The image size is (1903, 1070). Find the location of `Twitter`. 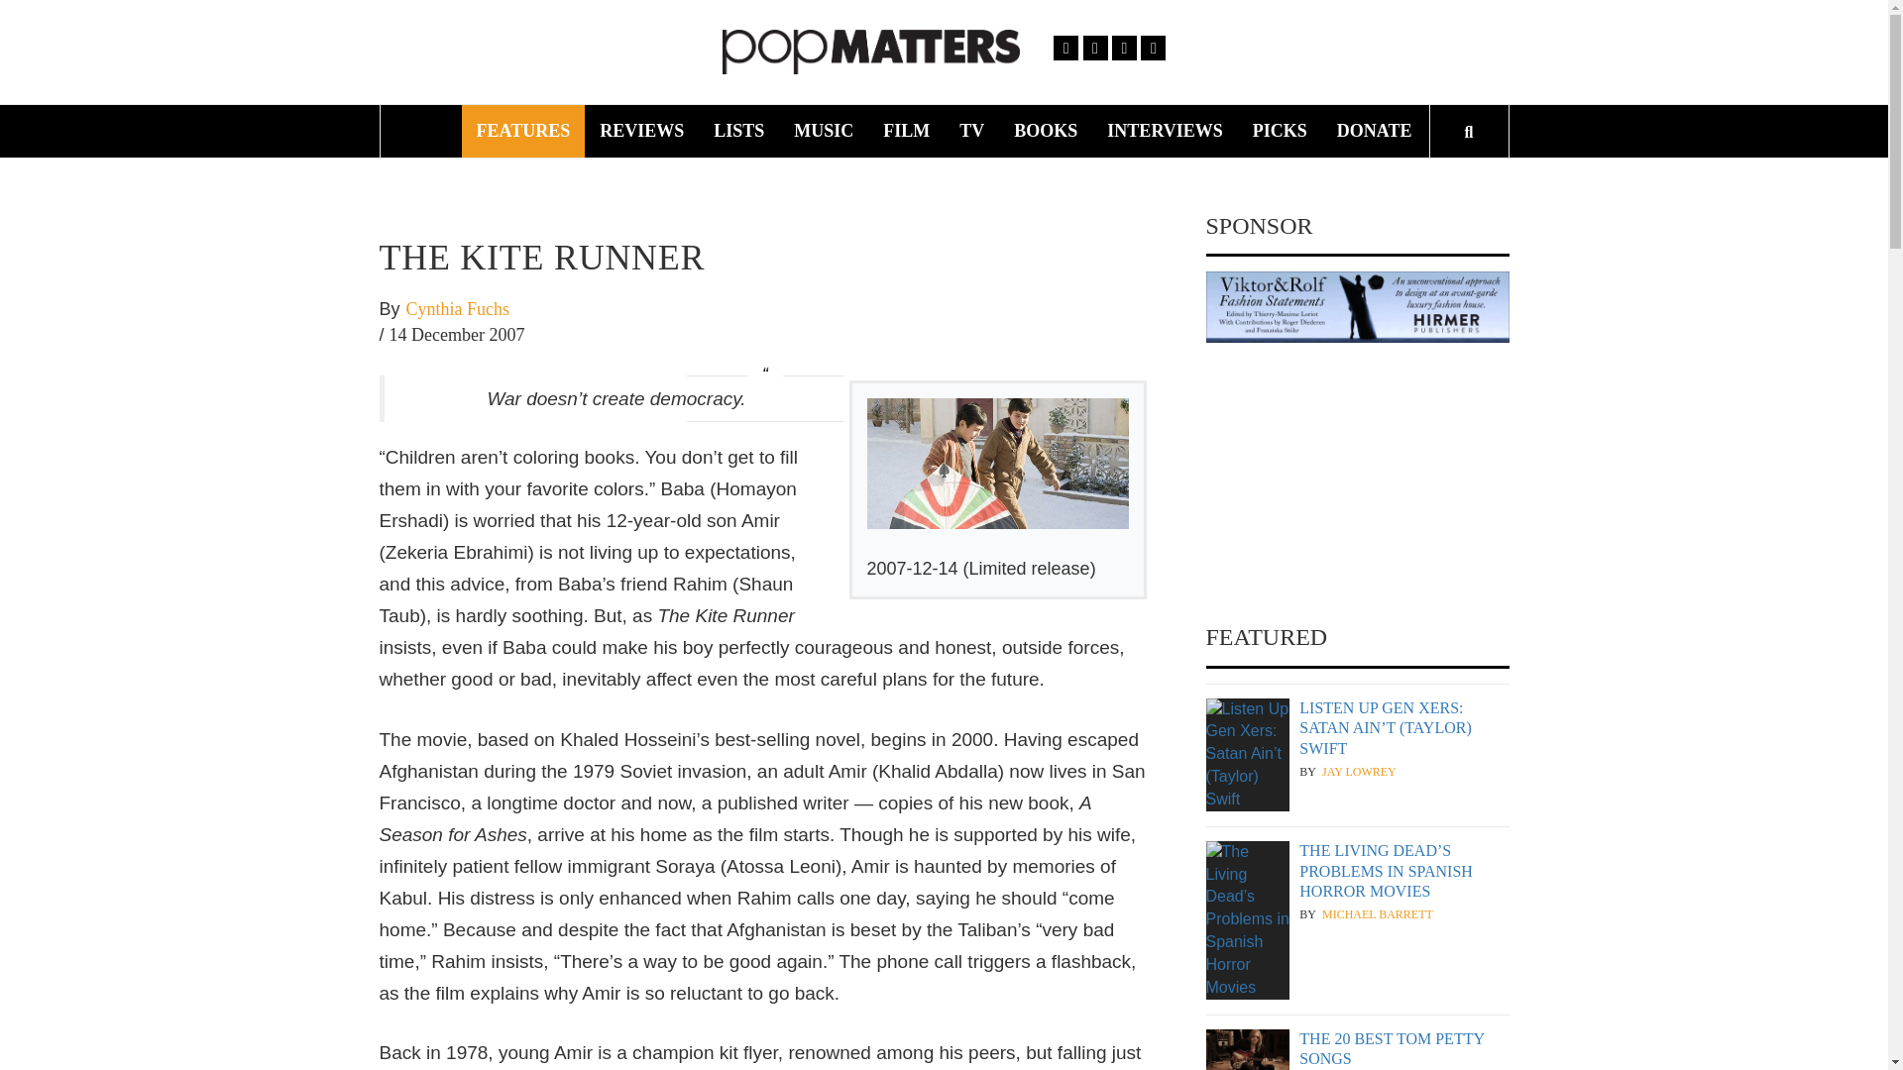

Twitter is located at coordinates (1094, 48).